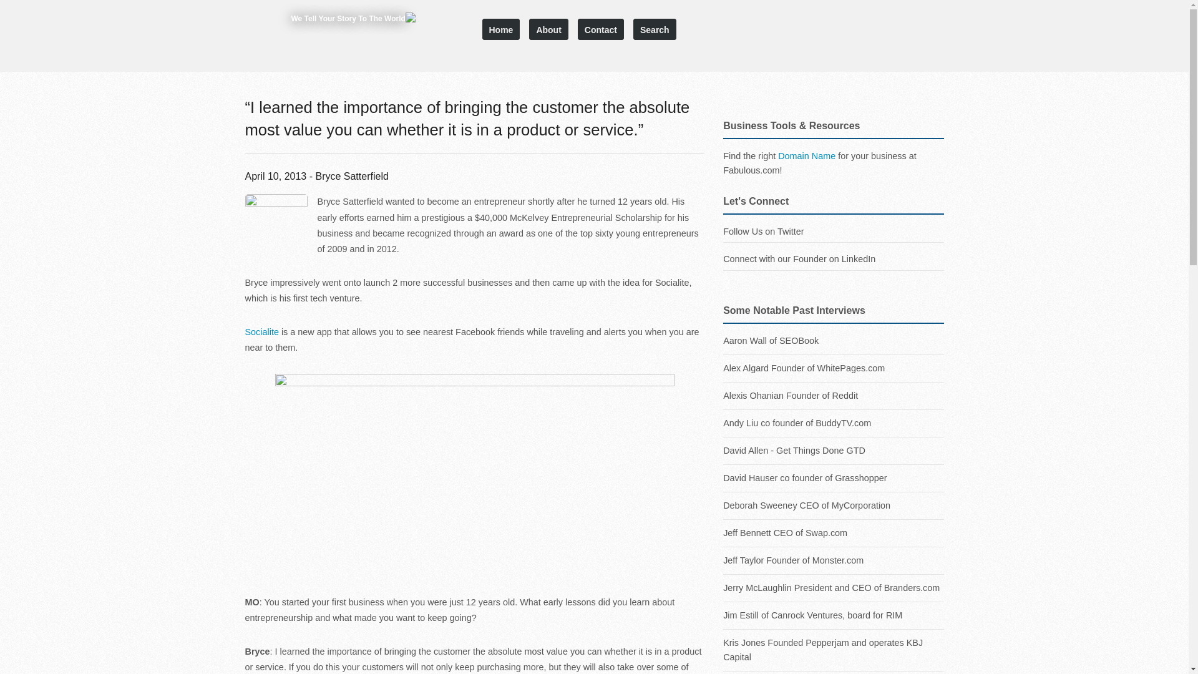 This screenshot has height=674, width=1198. Describe the element at coordinates (834, 269) in the screenshot. I see `Aaron Wall of SEOBook` at that location.